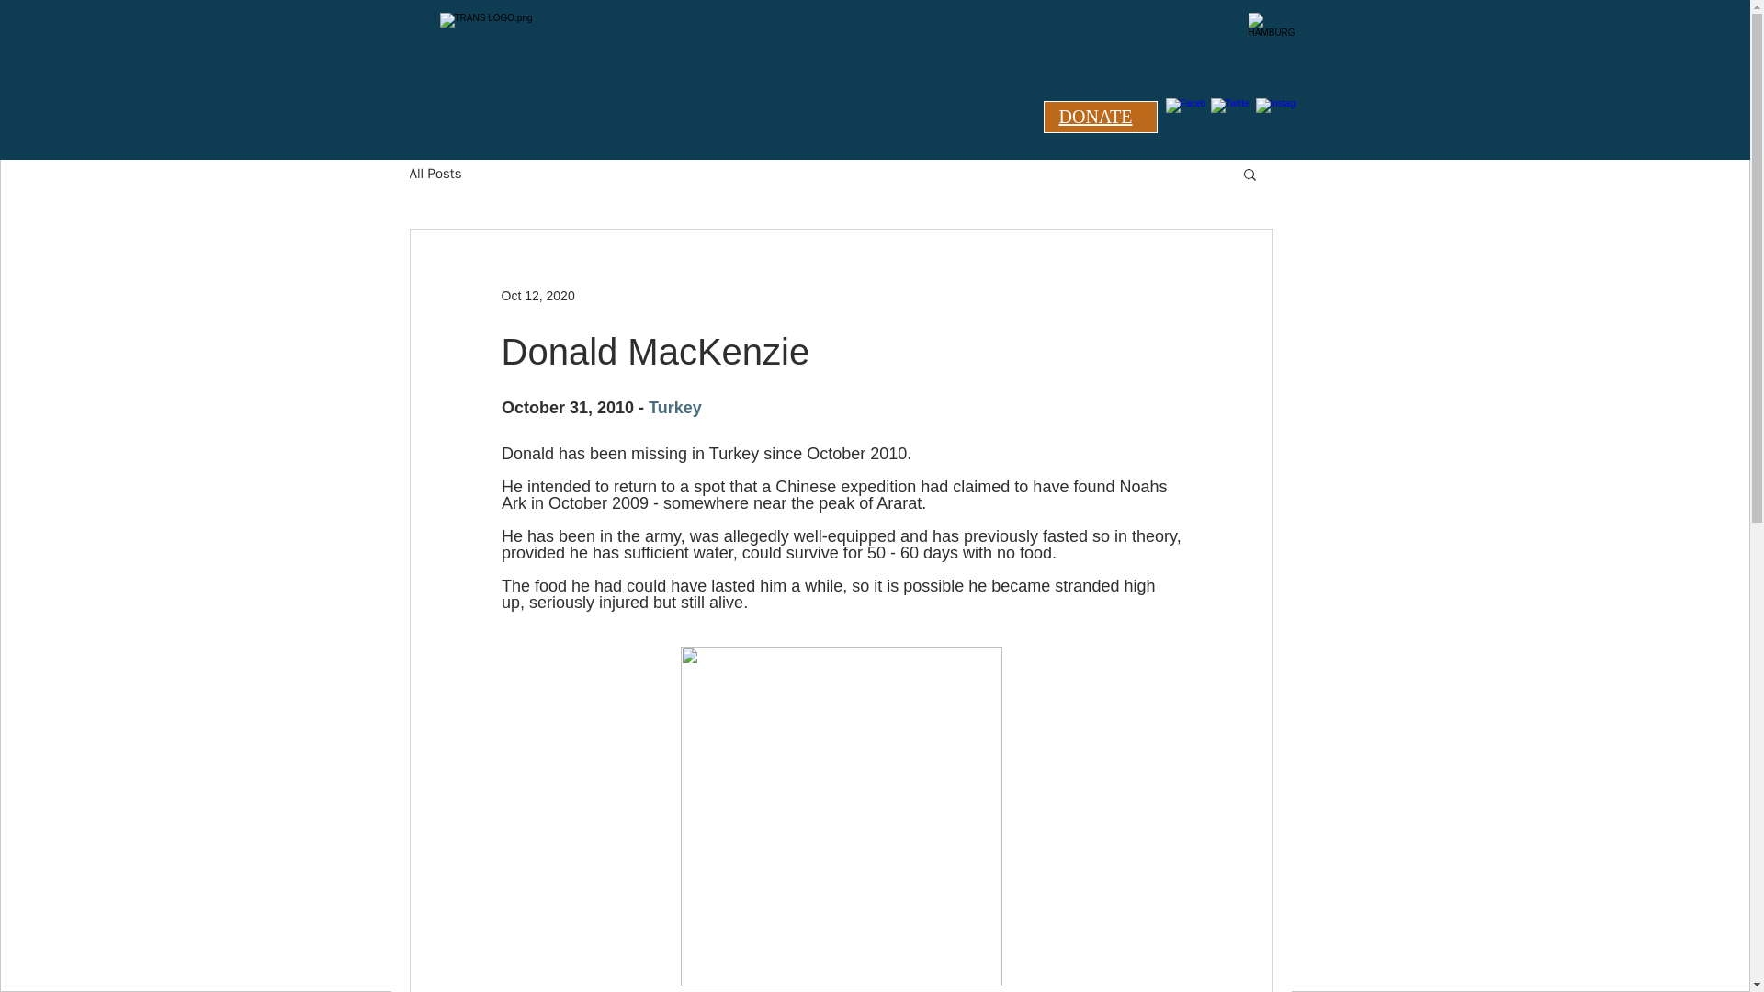  Describe the element at coordinates (1095, 116) in the screenshot. I see `DONATE` at that location.